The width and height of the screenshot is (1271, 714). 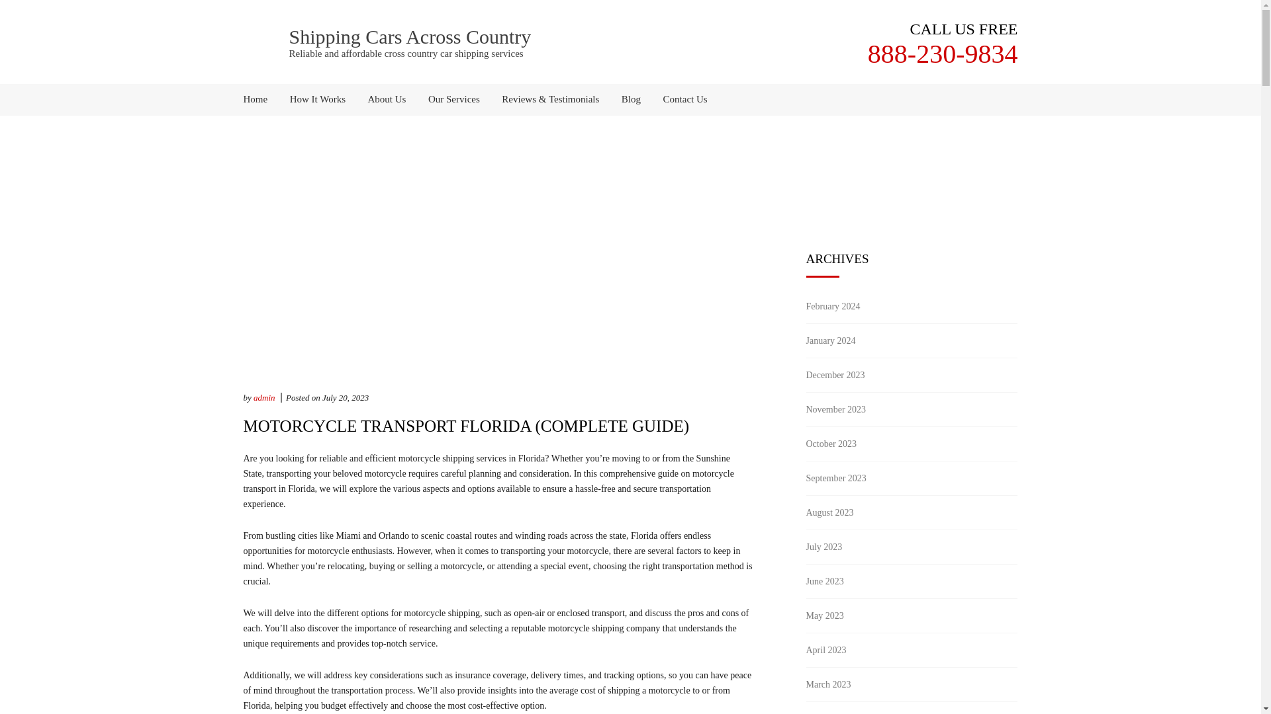 What do you see at coordinates (264, 398) in the screenshot?
I see `Posts by admin` at bounding box center [264, 398].